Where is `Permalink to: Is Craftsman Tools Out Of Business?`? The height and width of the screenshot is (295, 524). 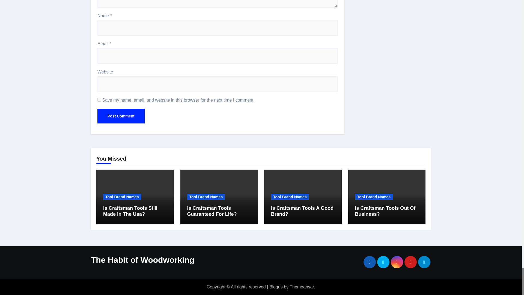
Permalink to: Is Craftsman Tools Out Of Business? is located at coordinates (385, 211).